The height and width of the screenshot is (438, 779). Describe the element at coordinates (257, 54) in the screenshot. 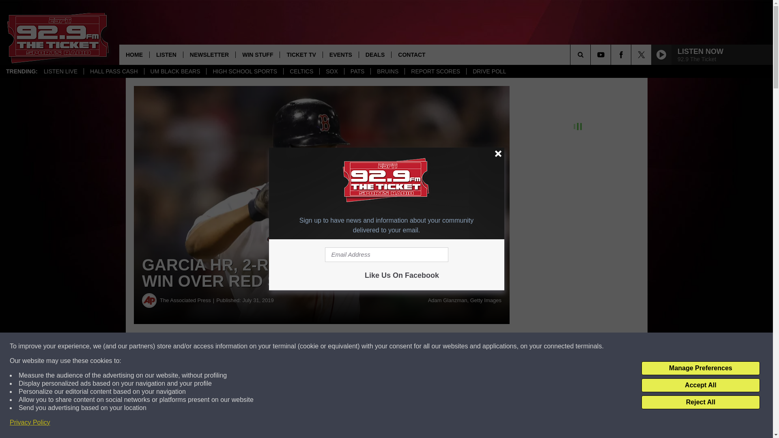

I see `WIN STUFF` at that location.